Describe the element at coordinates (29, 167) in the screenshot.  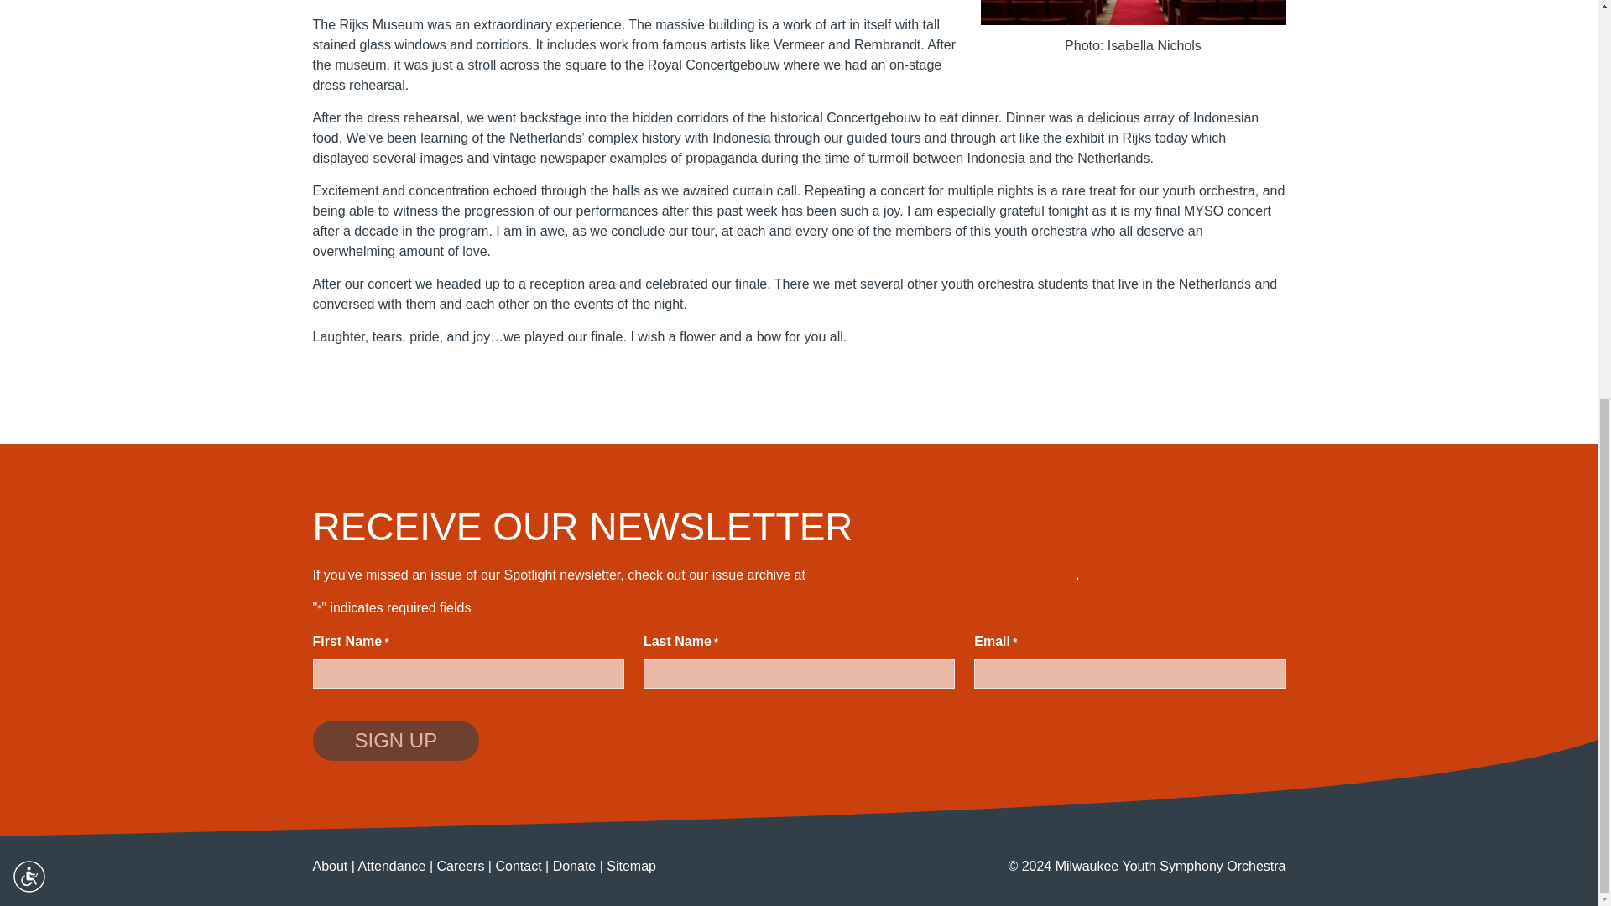
I see `Accessibility Menu` at that location.